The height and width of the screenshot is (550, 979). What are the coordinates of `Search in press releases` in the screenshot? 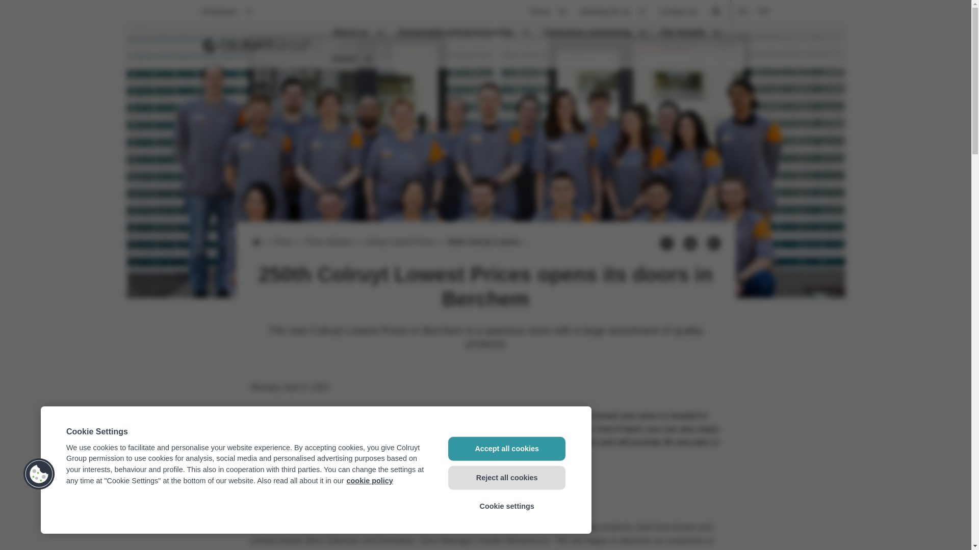 It's located at (716, 11).